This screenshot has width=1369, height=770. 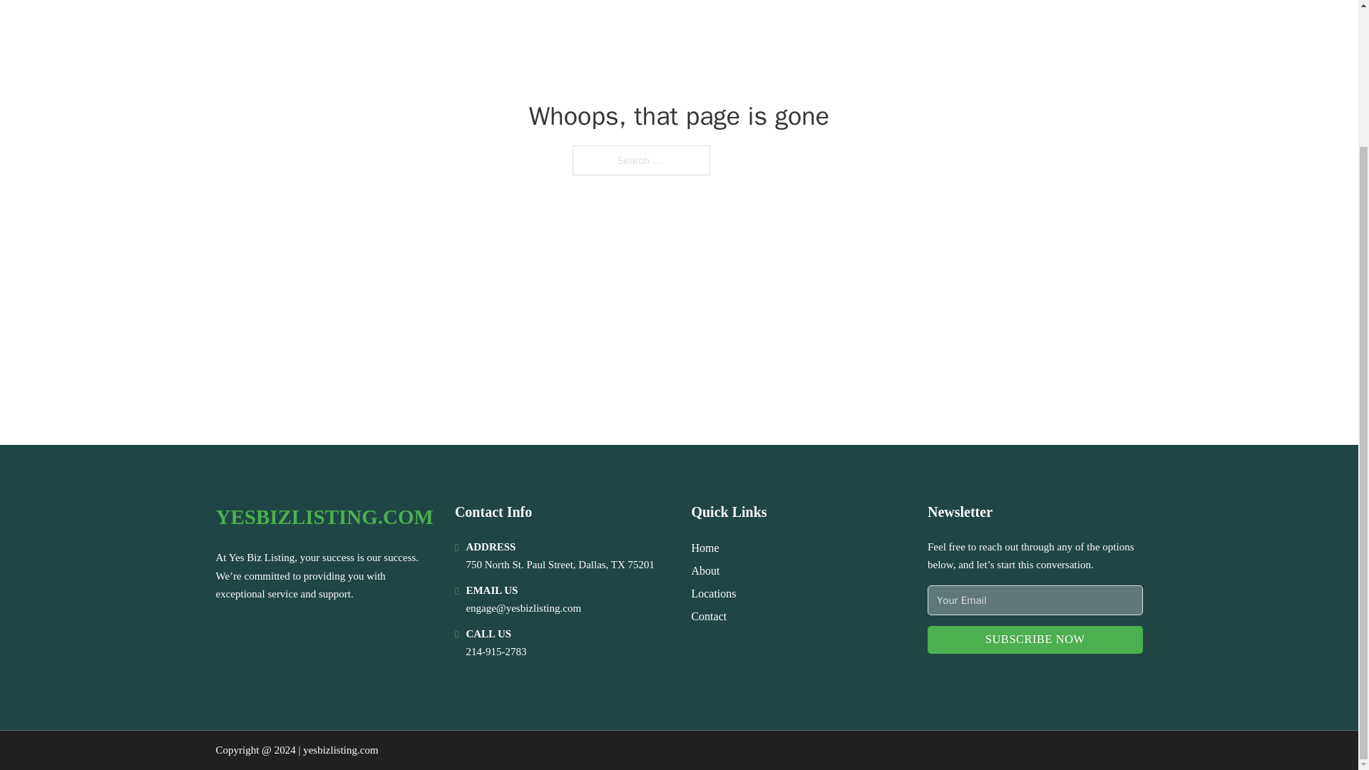 What do you see at coordinates (705, 570) in the screenshot?
I see `About` at bounding box center [705, 570].